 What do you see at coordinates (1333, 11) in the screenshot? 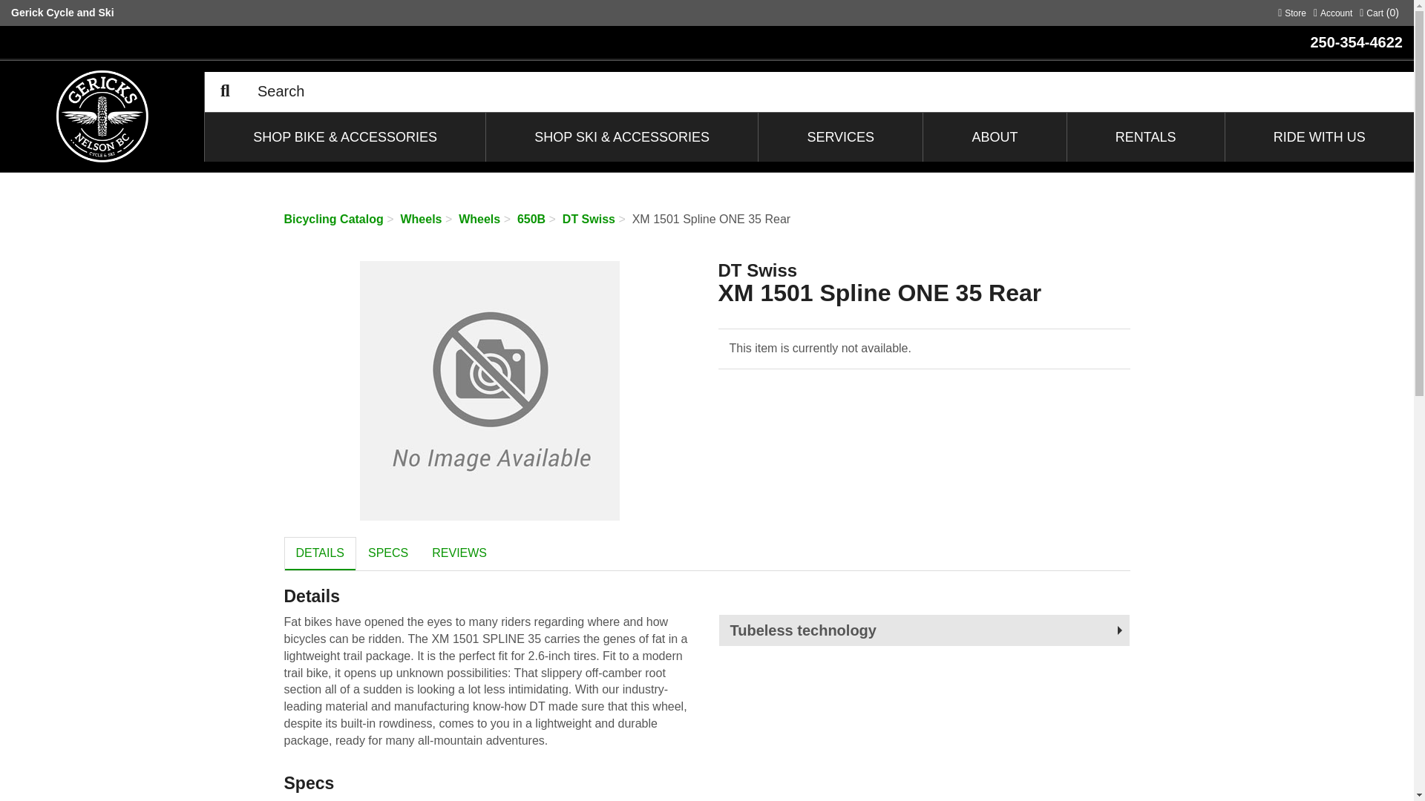
I see `Gerick Cycle and Ski Home Page` at bounding box center [1333, 11].